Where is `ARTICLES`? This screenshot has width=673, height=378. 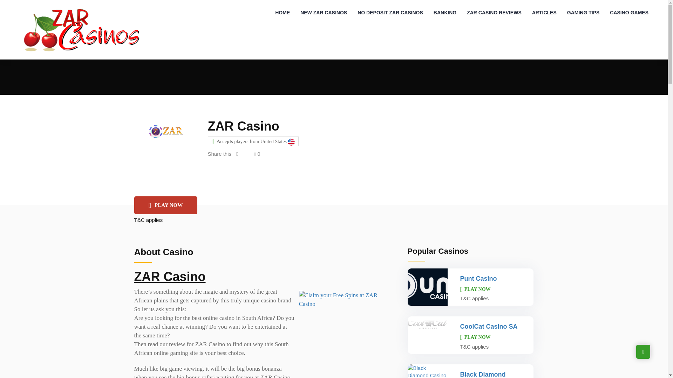 ARTICLES is located at coordinates (544, 13).